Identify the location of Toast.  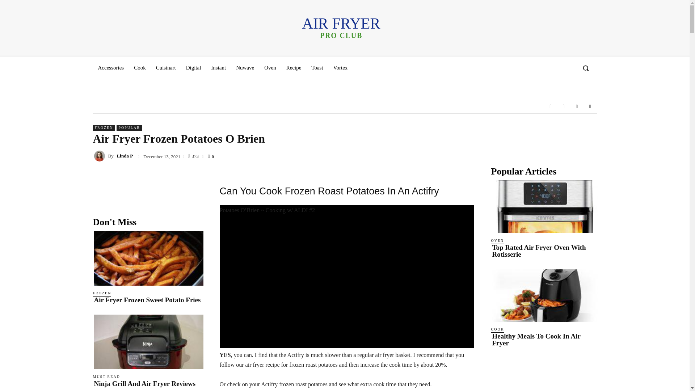
(317, 67).